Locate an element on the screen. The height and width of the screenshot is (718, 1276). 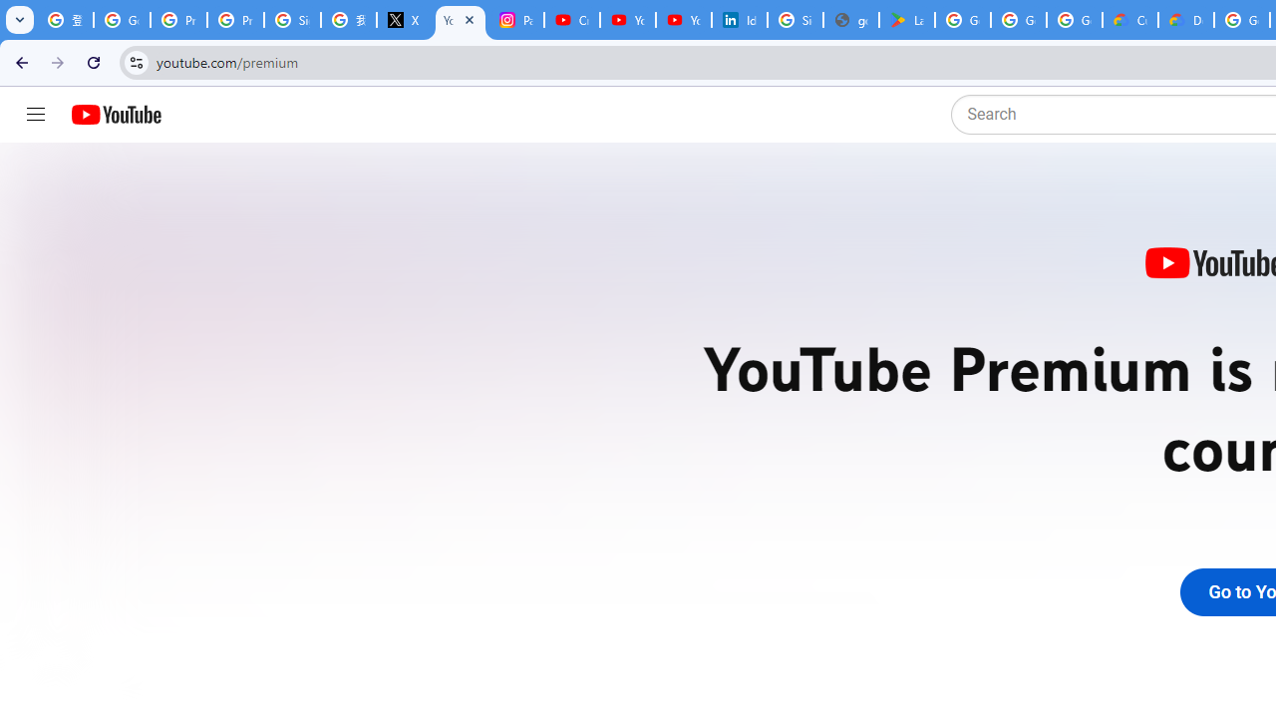
Last Shelter: Survival - Apps on Google Play is located at coordinates (907, 20).